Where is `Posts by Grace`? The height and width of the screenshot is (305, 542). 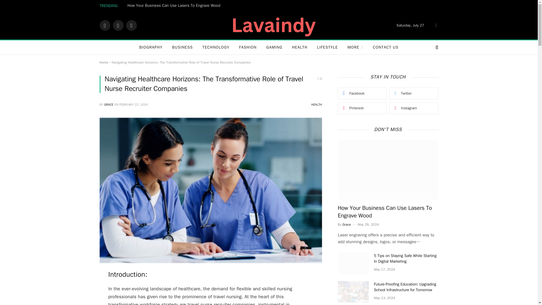 Posts by Grace is located at coordinates (108, 104).